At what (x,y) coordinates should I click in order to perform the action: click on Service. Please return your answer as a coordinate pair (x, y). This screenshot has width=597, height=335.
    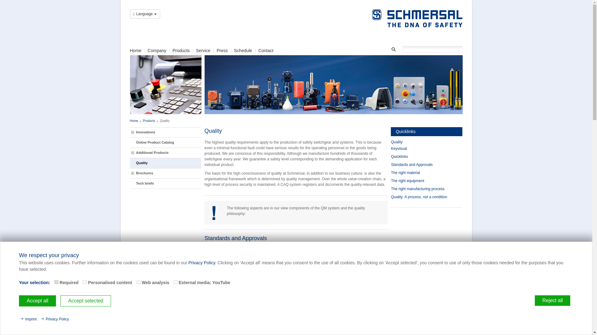
    Looking at the image, I should click on (203, 50).